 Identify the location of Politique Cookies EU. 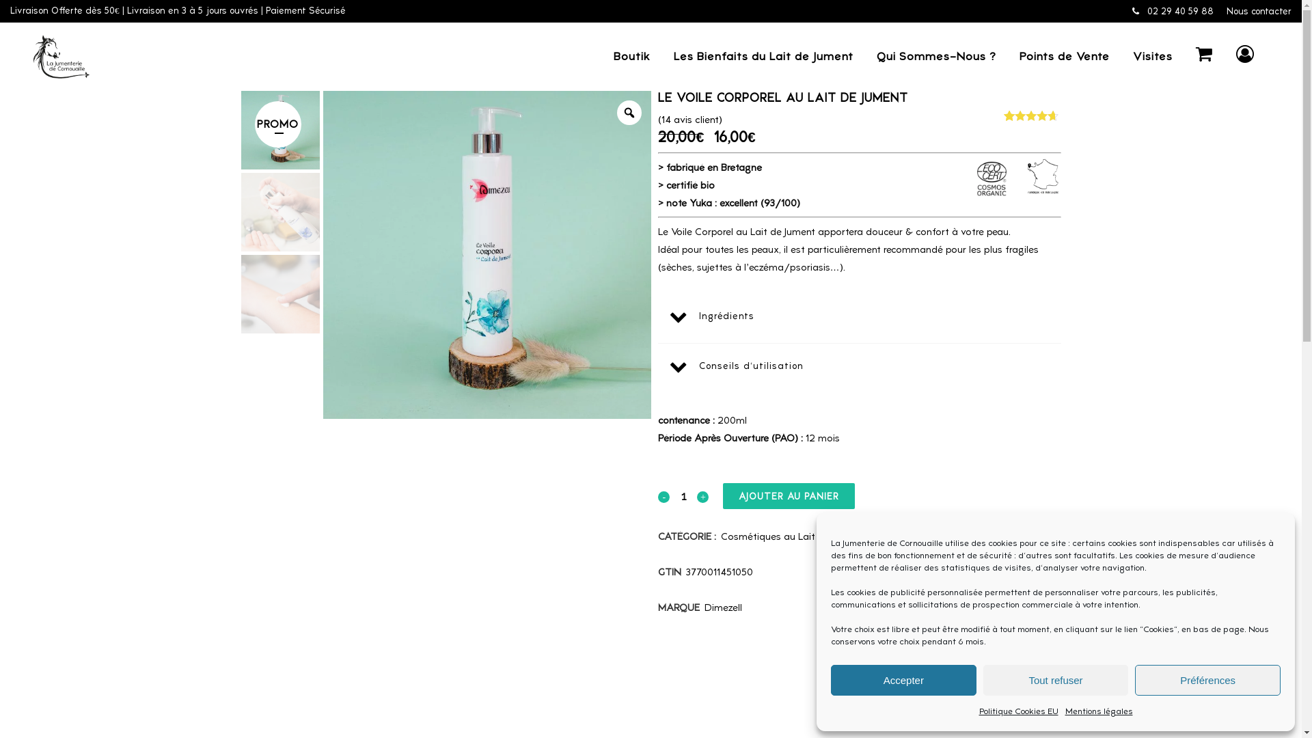
(1018, 711).